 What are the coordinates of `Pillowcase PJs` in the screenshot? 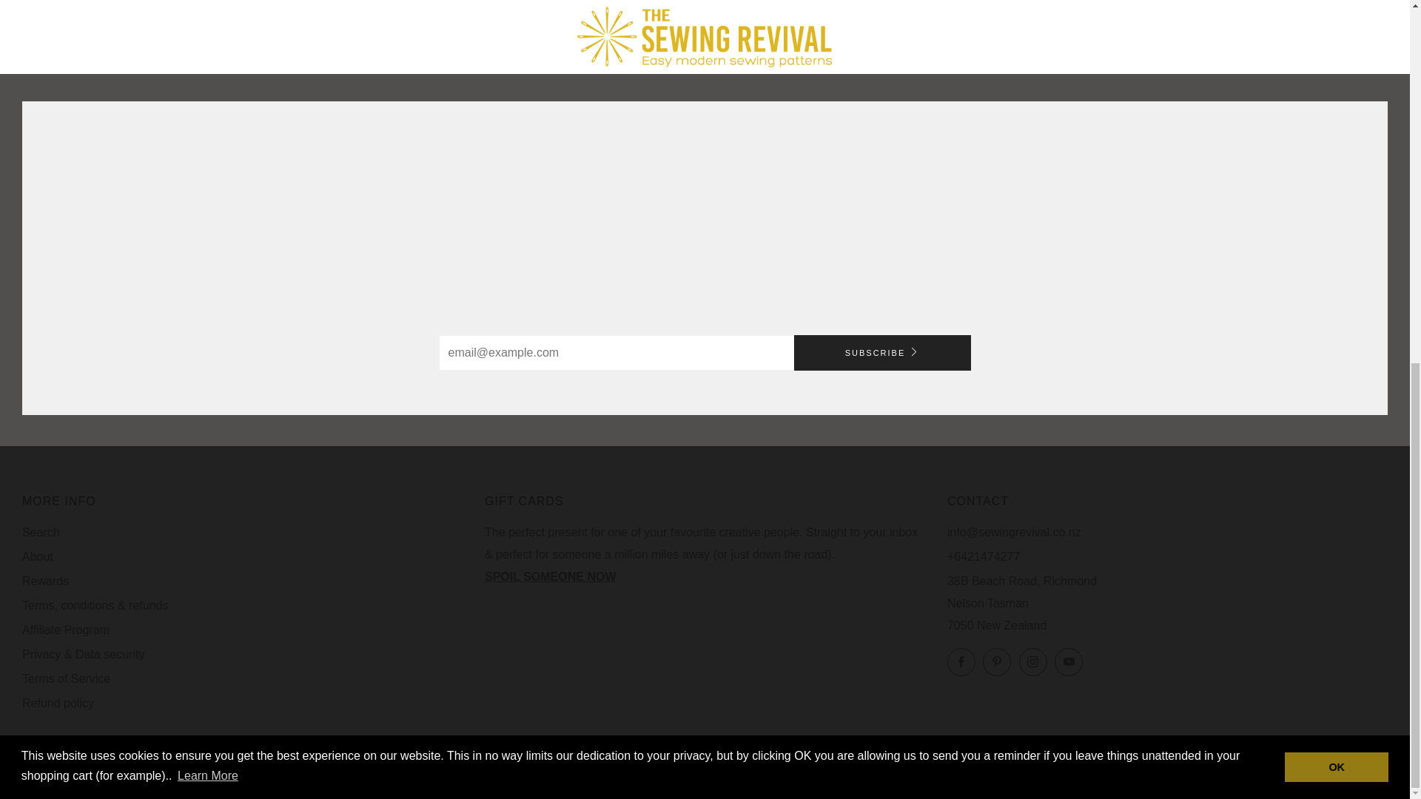 It's located at (878, 31).